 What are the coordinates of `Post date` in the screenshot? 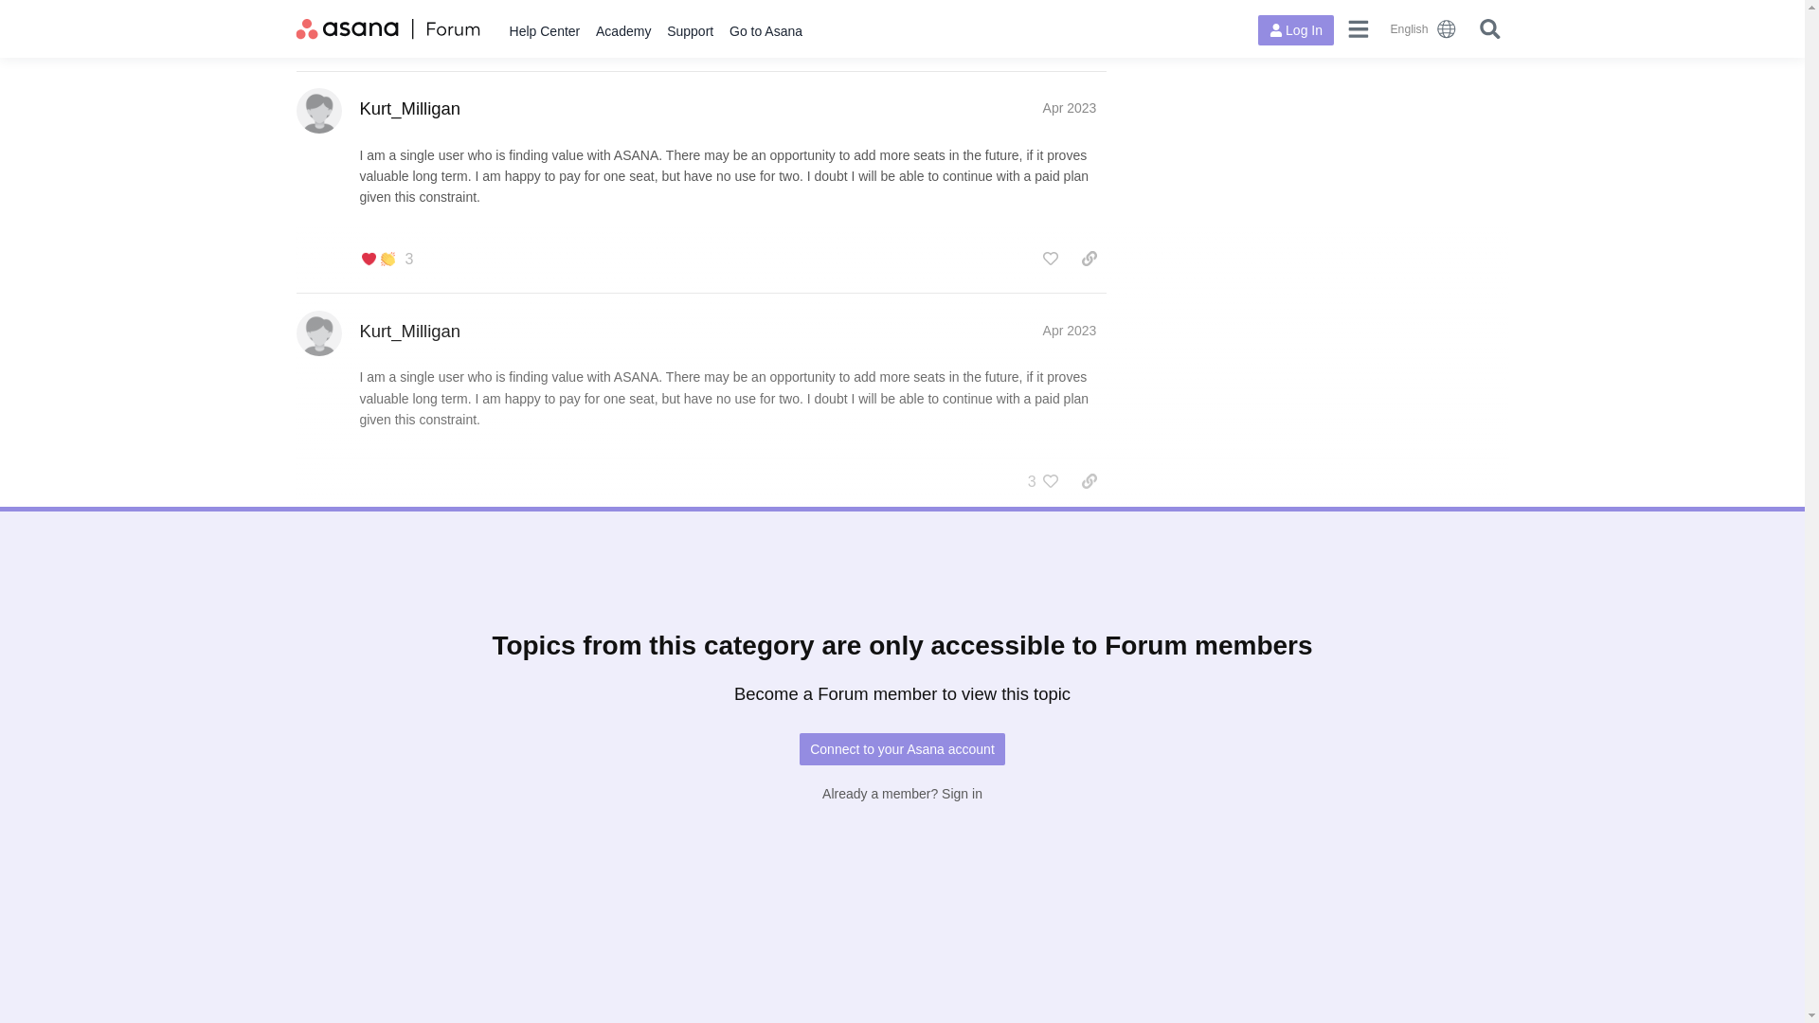 It's located at (1069, 331).